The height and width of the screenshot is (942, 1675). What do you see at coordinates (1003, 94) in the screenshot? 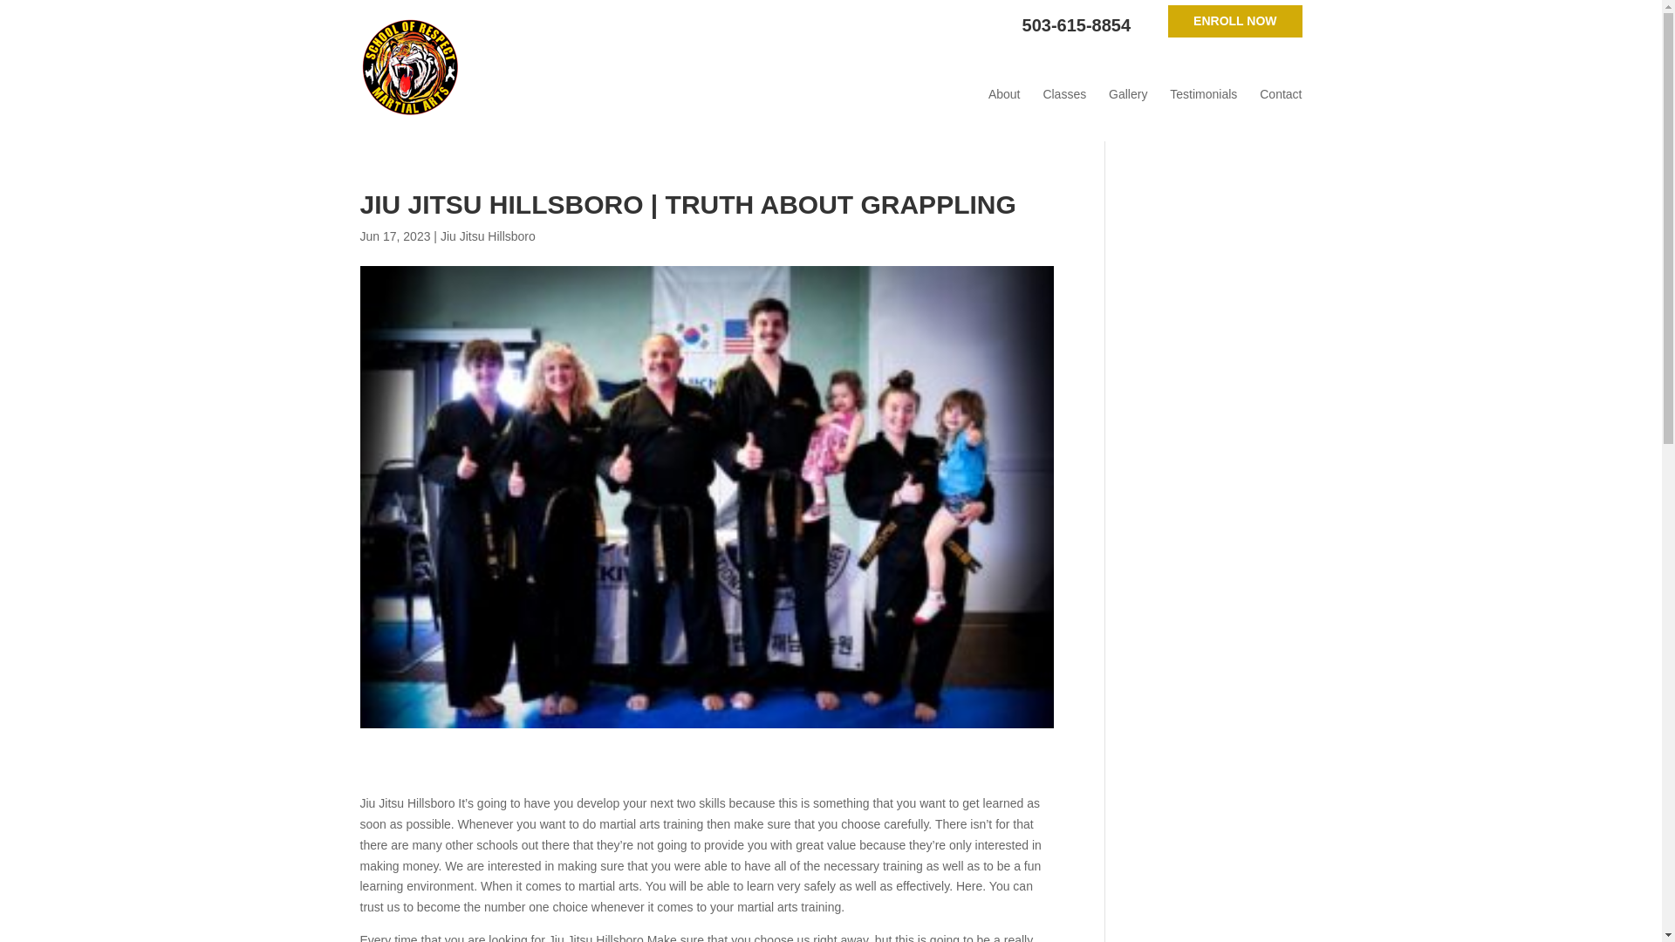
I see `About` at bounding box center [1003, 94].